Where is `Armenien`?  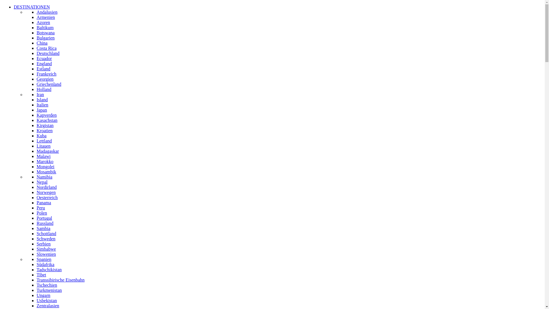
Armenien is located at coordinates (46, 17).